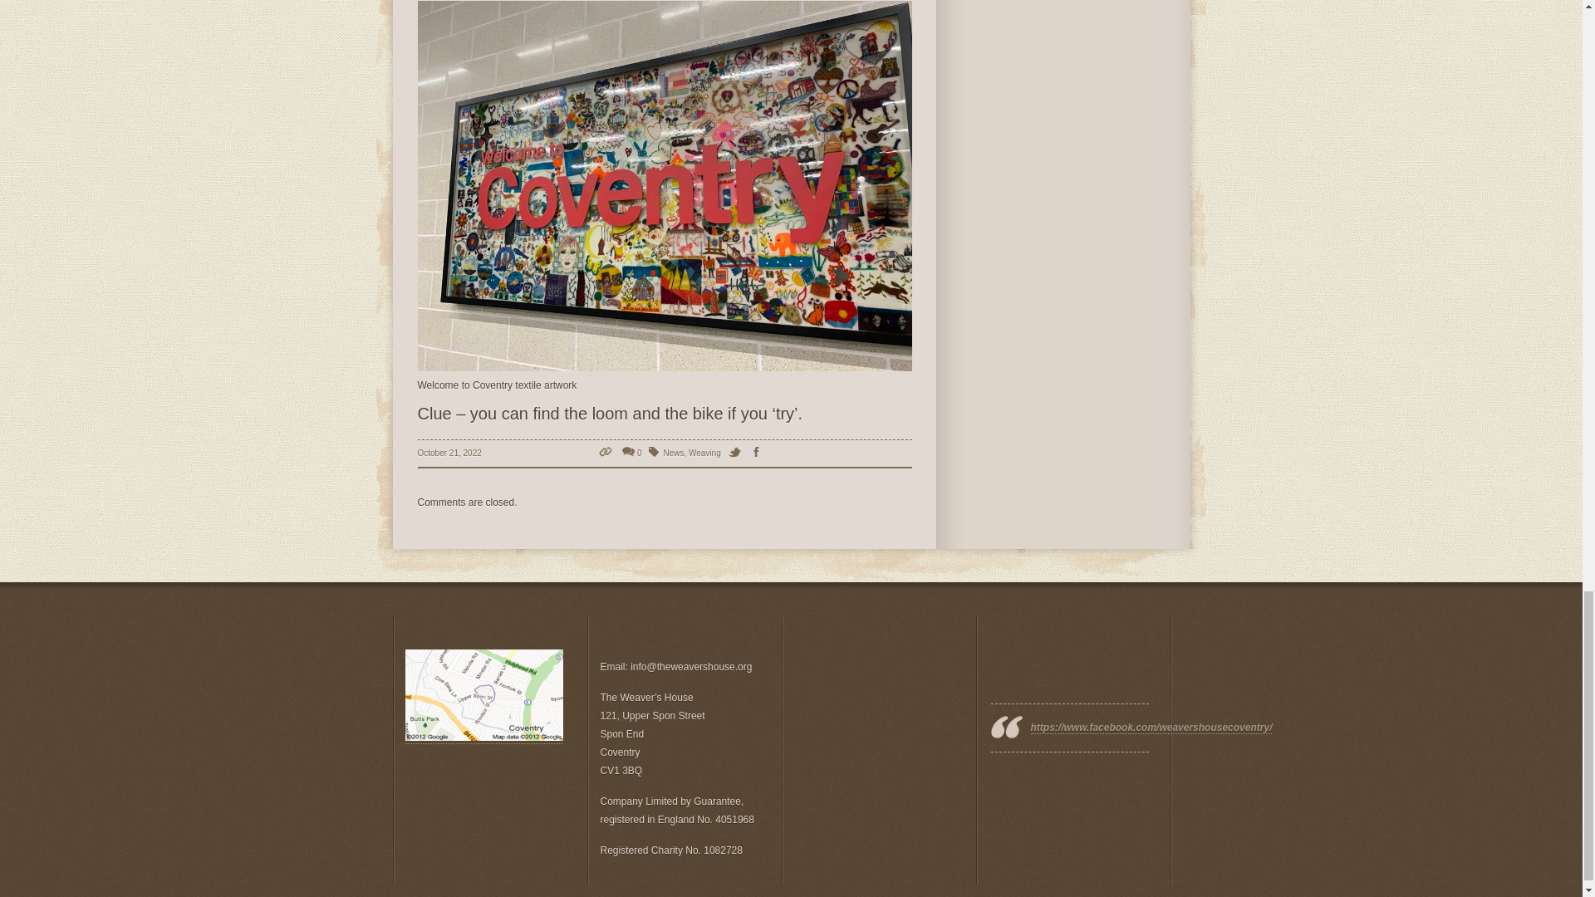 This screenshot has height=897, width=1595. Describe the element at coordinates (759, 452) in the screenshot. I see `Like this on Facebook` at that location.